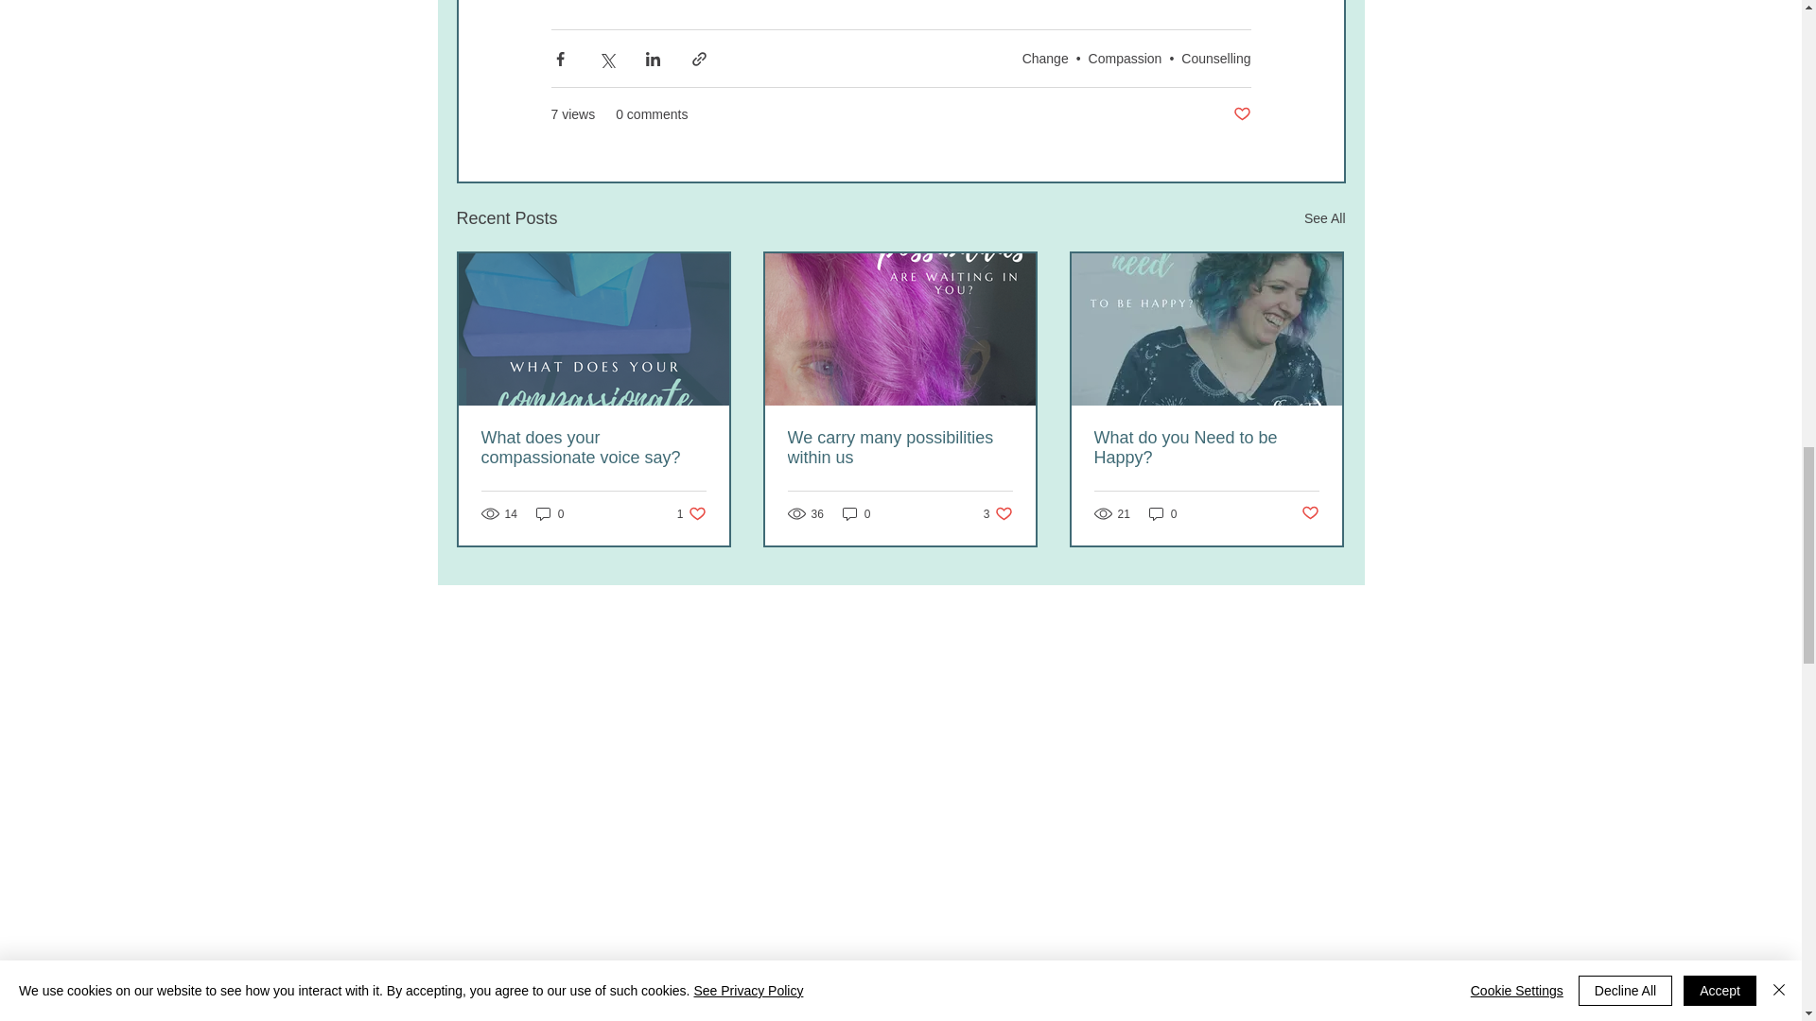  Describe the element at coordinates (1216, 59) in the screenshot. I see `Compassion` at that location.